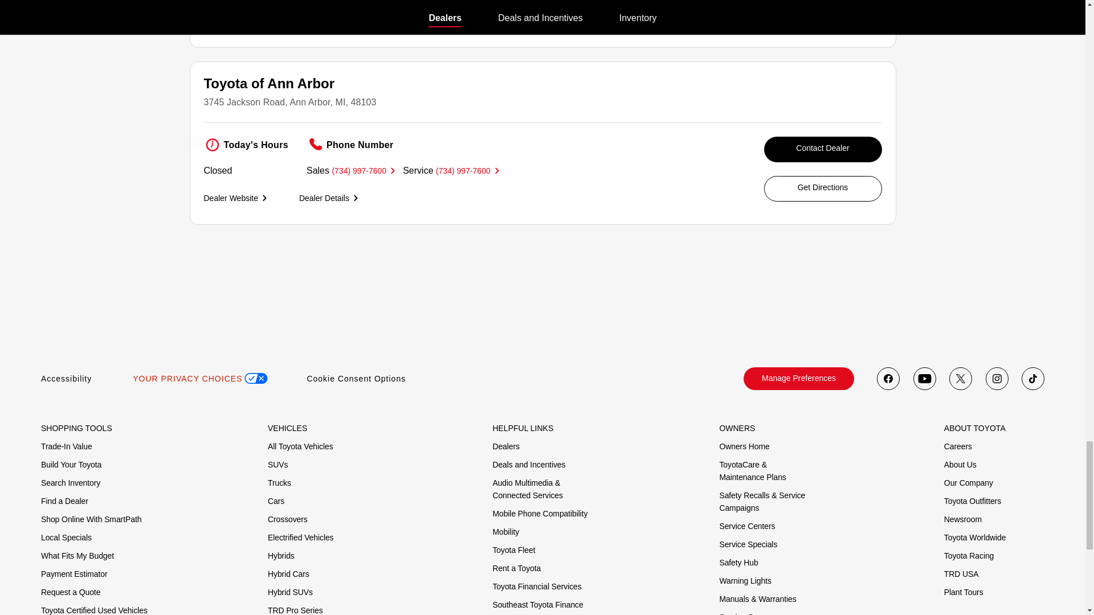 This screenshot has height=615, width=1094. I want to click on Local Specials, so click(66, 538).